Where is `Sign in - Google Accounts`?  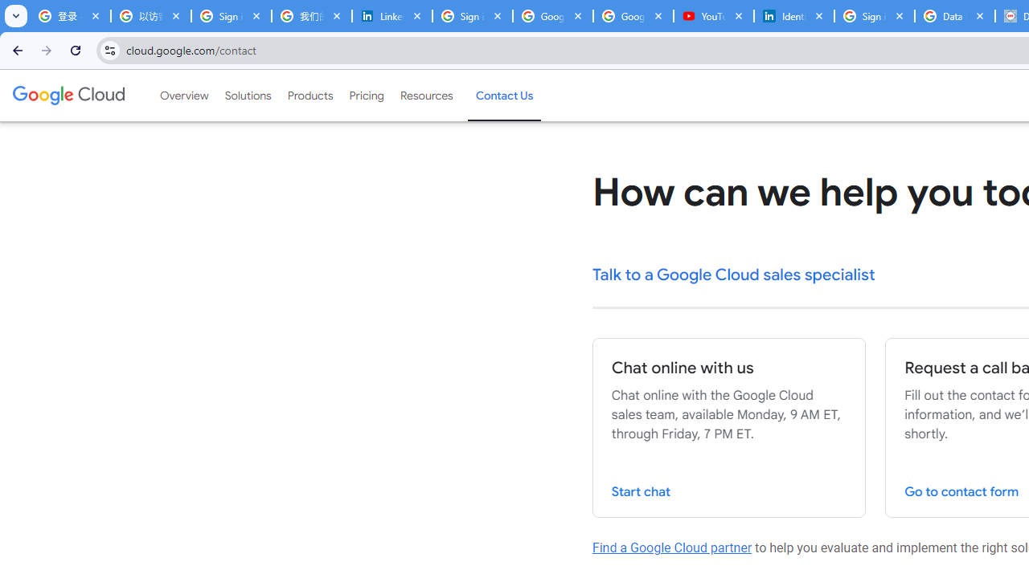
Sign in - Google Accounts is located at coordinates (232, 16).